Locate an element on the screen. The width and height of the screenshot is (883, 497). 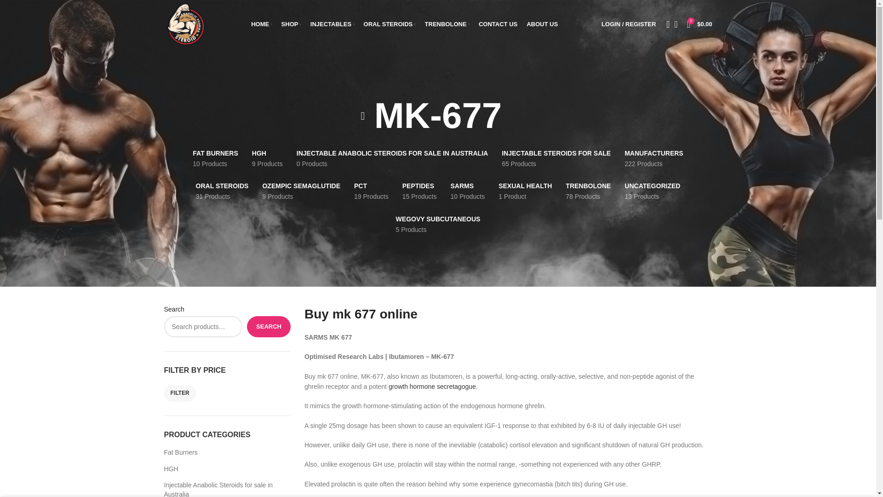
SHOP is located at coordinates (291, 24).